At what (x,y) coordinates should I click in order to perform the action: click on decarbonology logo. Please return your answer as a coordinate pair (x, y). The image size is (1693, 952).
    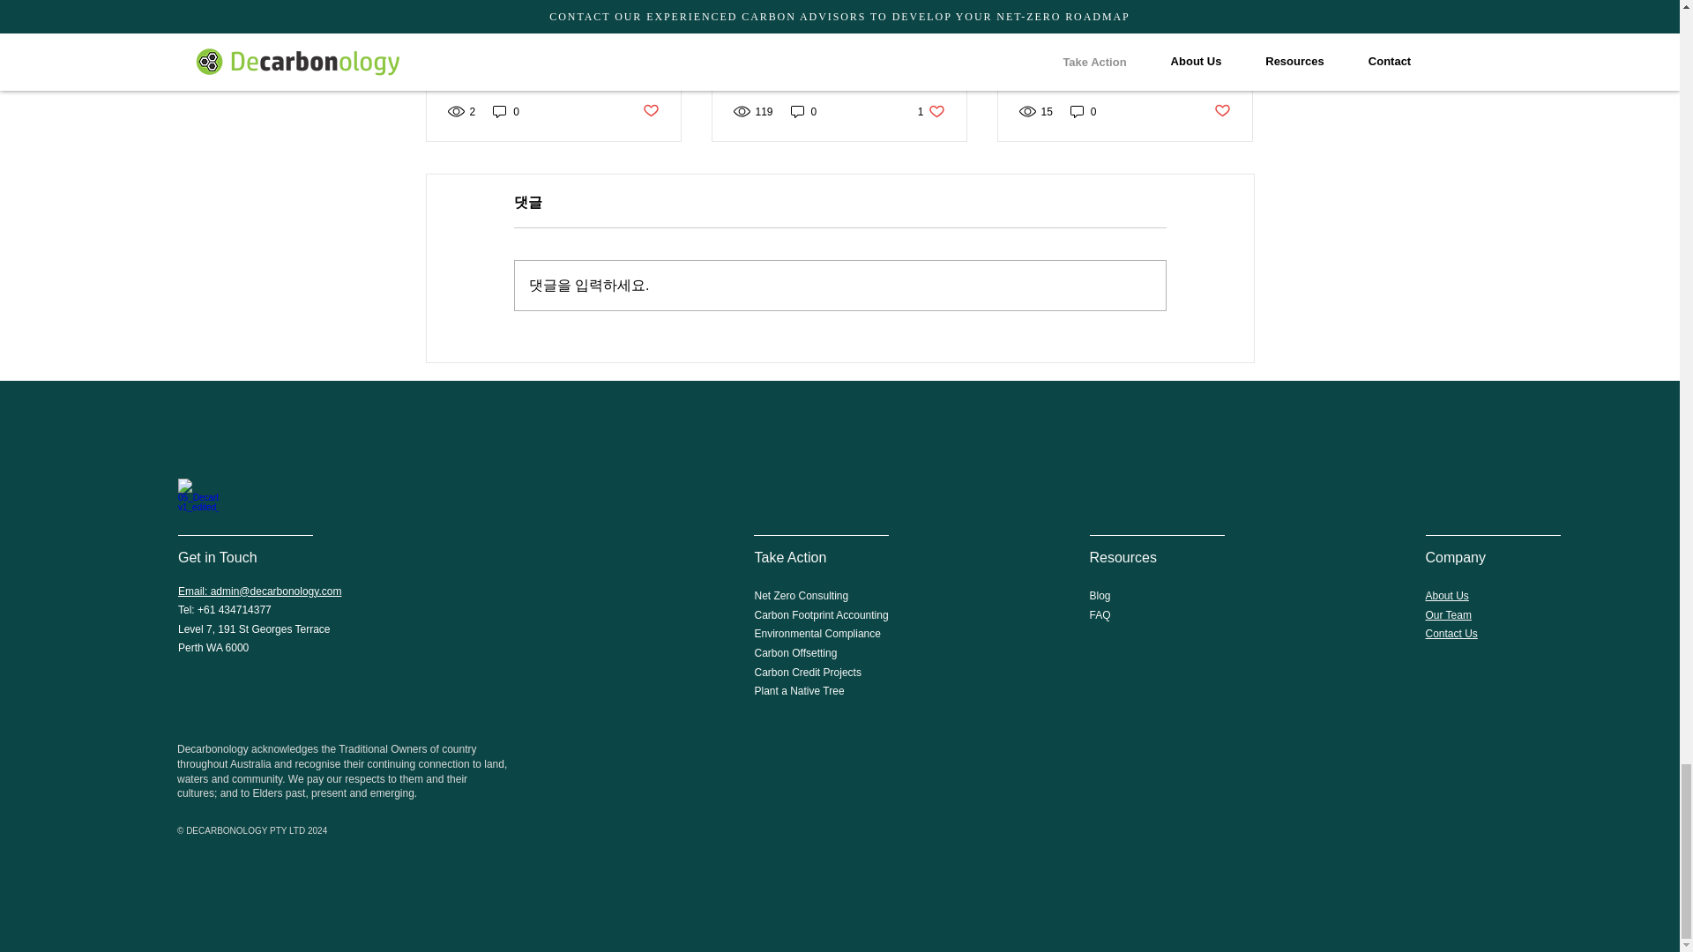
    Looking at the image, I should click on (198, 498).